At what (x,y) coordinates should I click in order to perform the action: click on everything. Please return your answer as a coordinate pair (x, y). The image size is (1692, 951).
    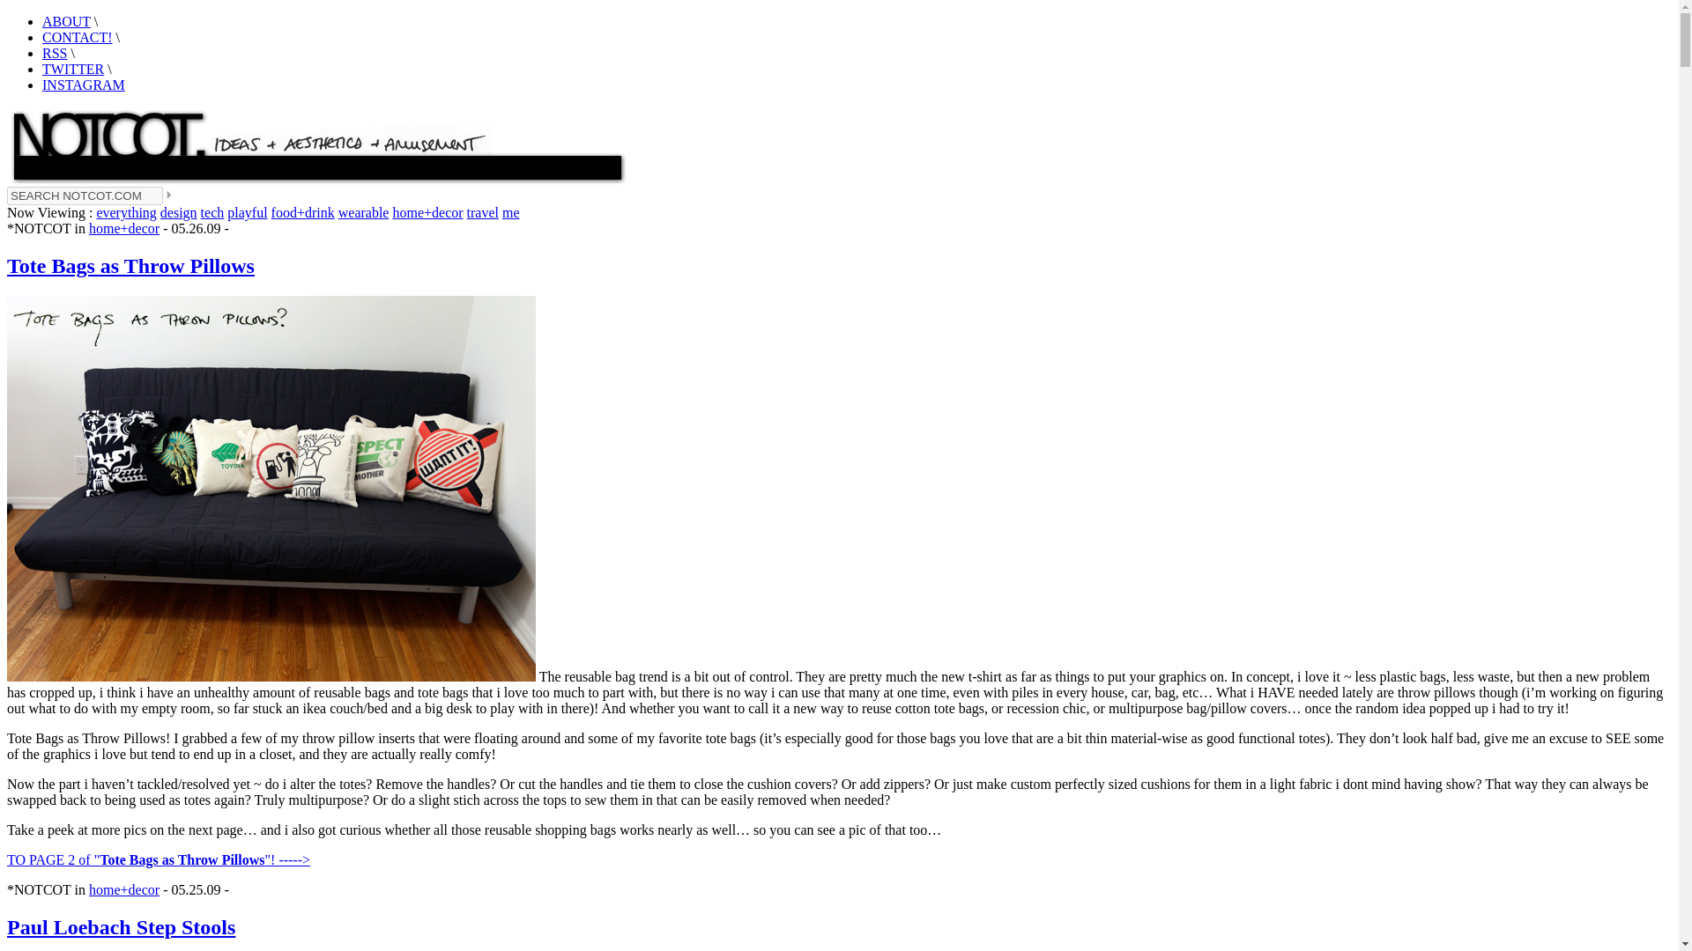
    Looking at the image, I should click on (125, 212).